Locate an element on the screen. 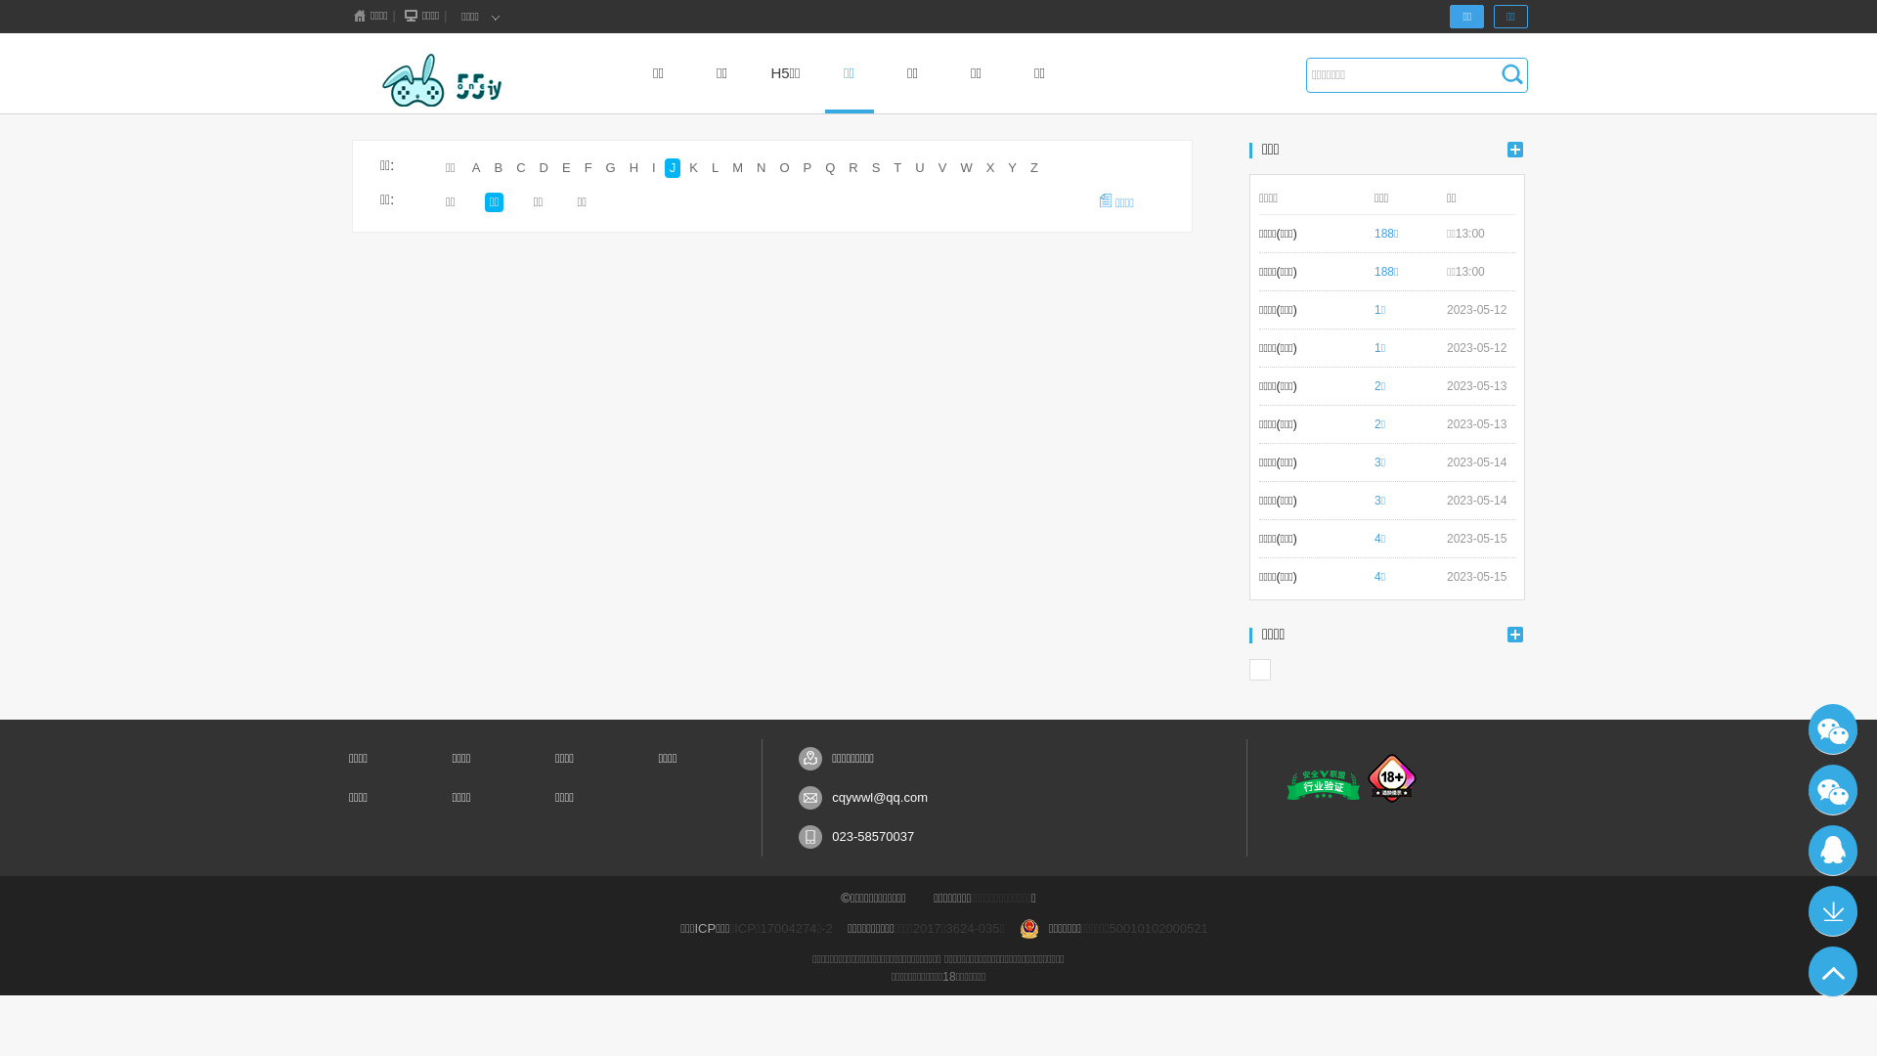 The height and width of the screenshot is (1056, 1877). N is located at coordinates (761, 168).